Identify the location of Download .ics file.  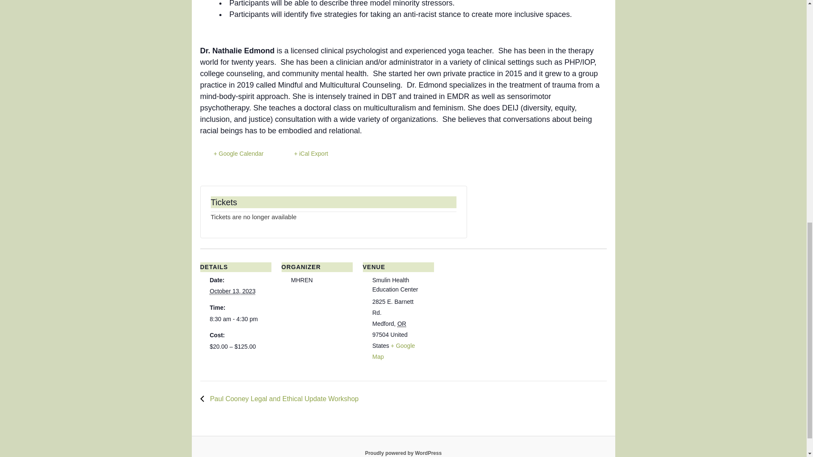
(304, 154).